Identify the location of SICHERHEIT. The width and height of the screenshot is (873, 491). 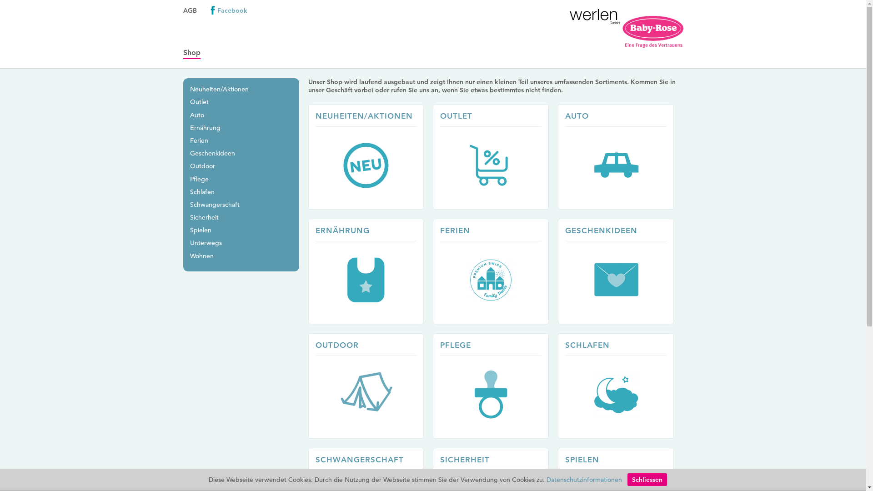
(465, 460).